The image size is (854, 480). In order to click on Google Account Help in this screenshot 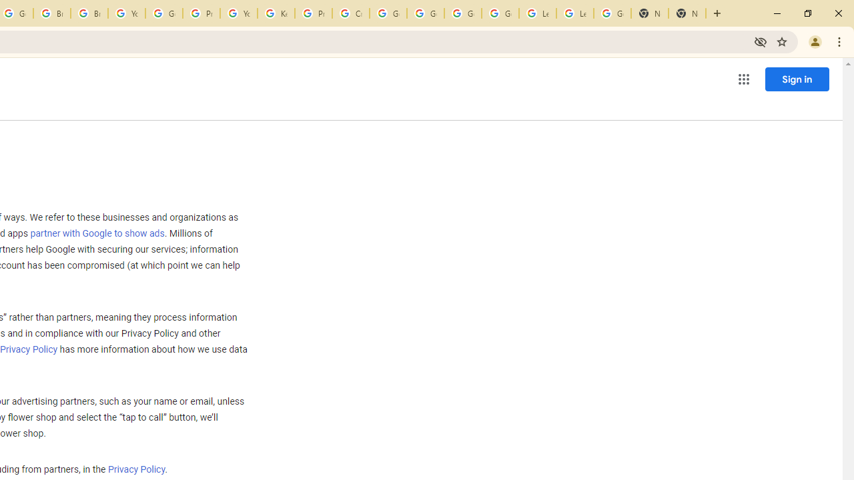, I will do `click(426, 13)`.